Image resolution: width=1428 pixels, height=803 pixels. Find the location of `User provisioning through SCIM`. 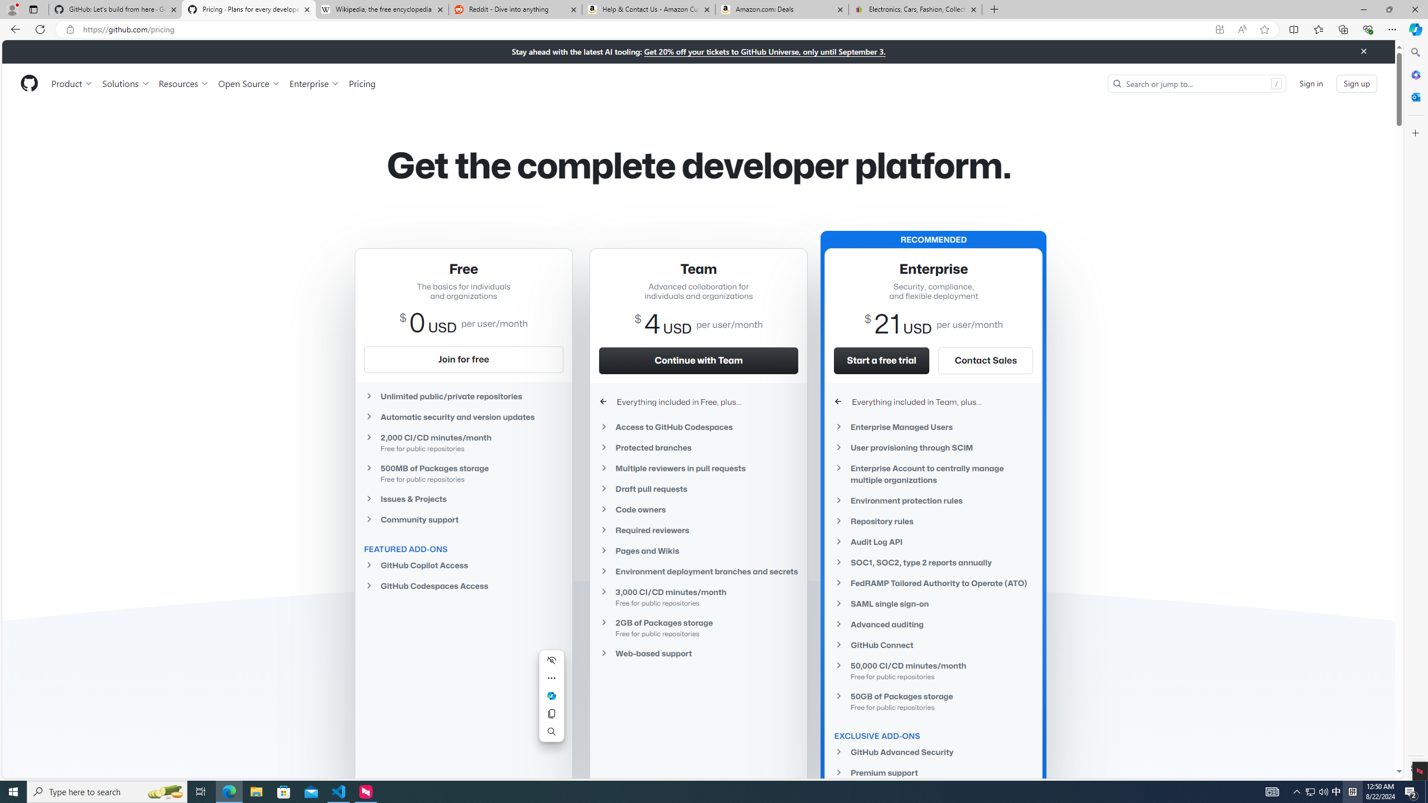

User provisioning through SCIM is located at coordinates (934, 447).